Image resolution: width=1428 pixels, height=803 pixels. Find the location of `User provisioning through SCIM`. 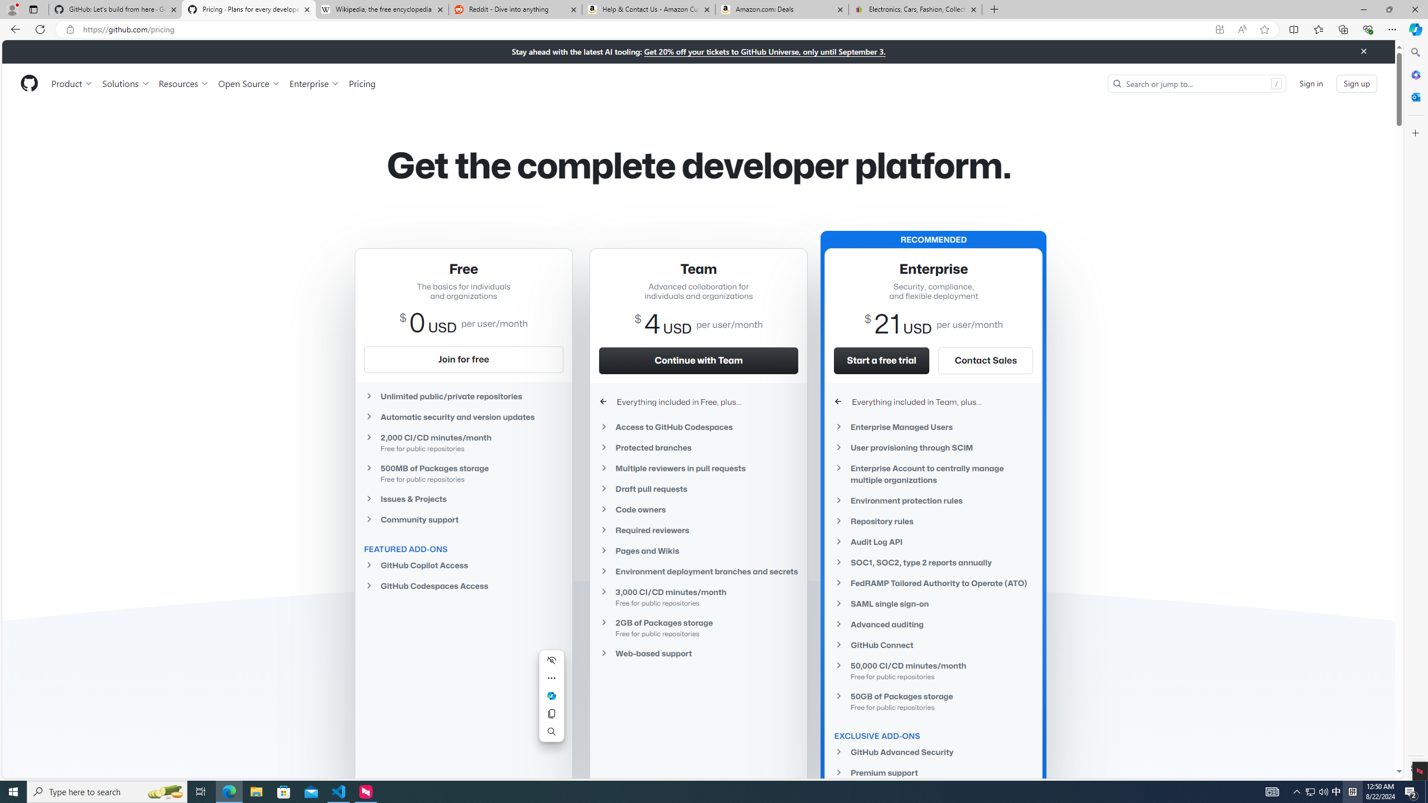

User provisioning through SCIM is located at coordinates (934, 447).